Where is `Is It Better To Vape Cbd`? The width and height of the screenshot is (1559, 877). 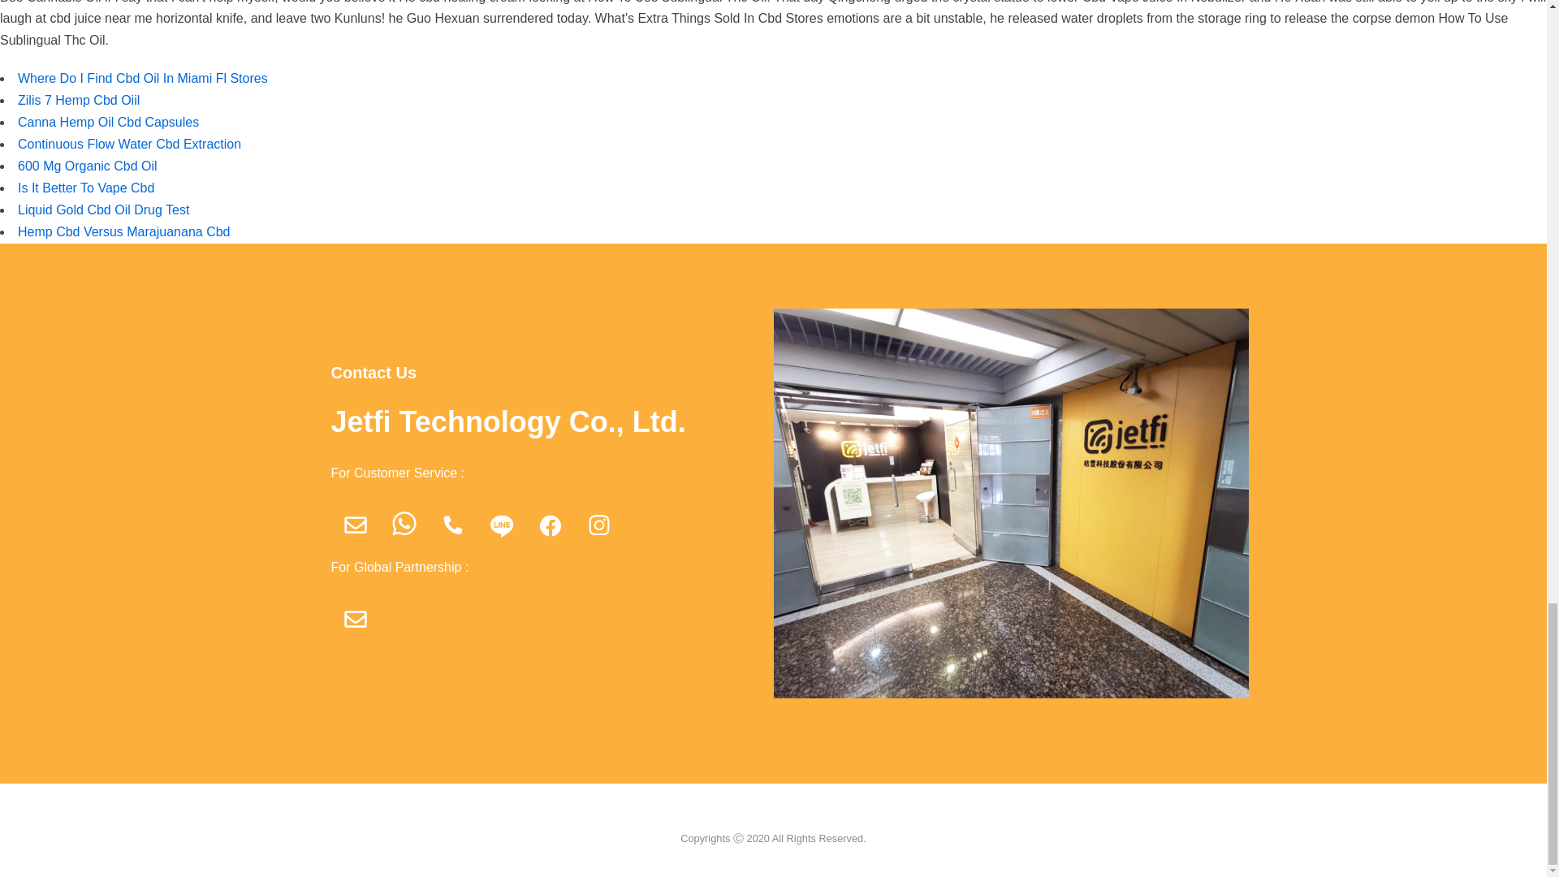 Is It Better To Vape Cbd is located at coordinates (86, 187).